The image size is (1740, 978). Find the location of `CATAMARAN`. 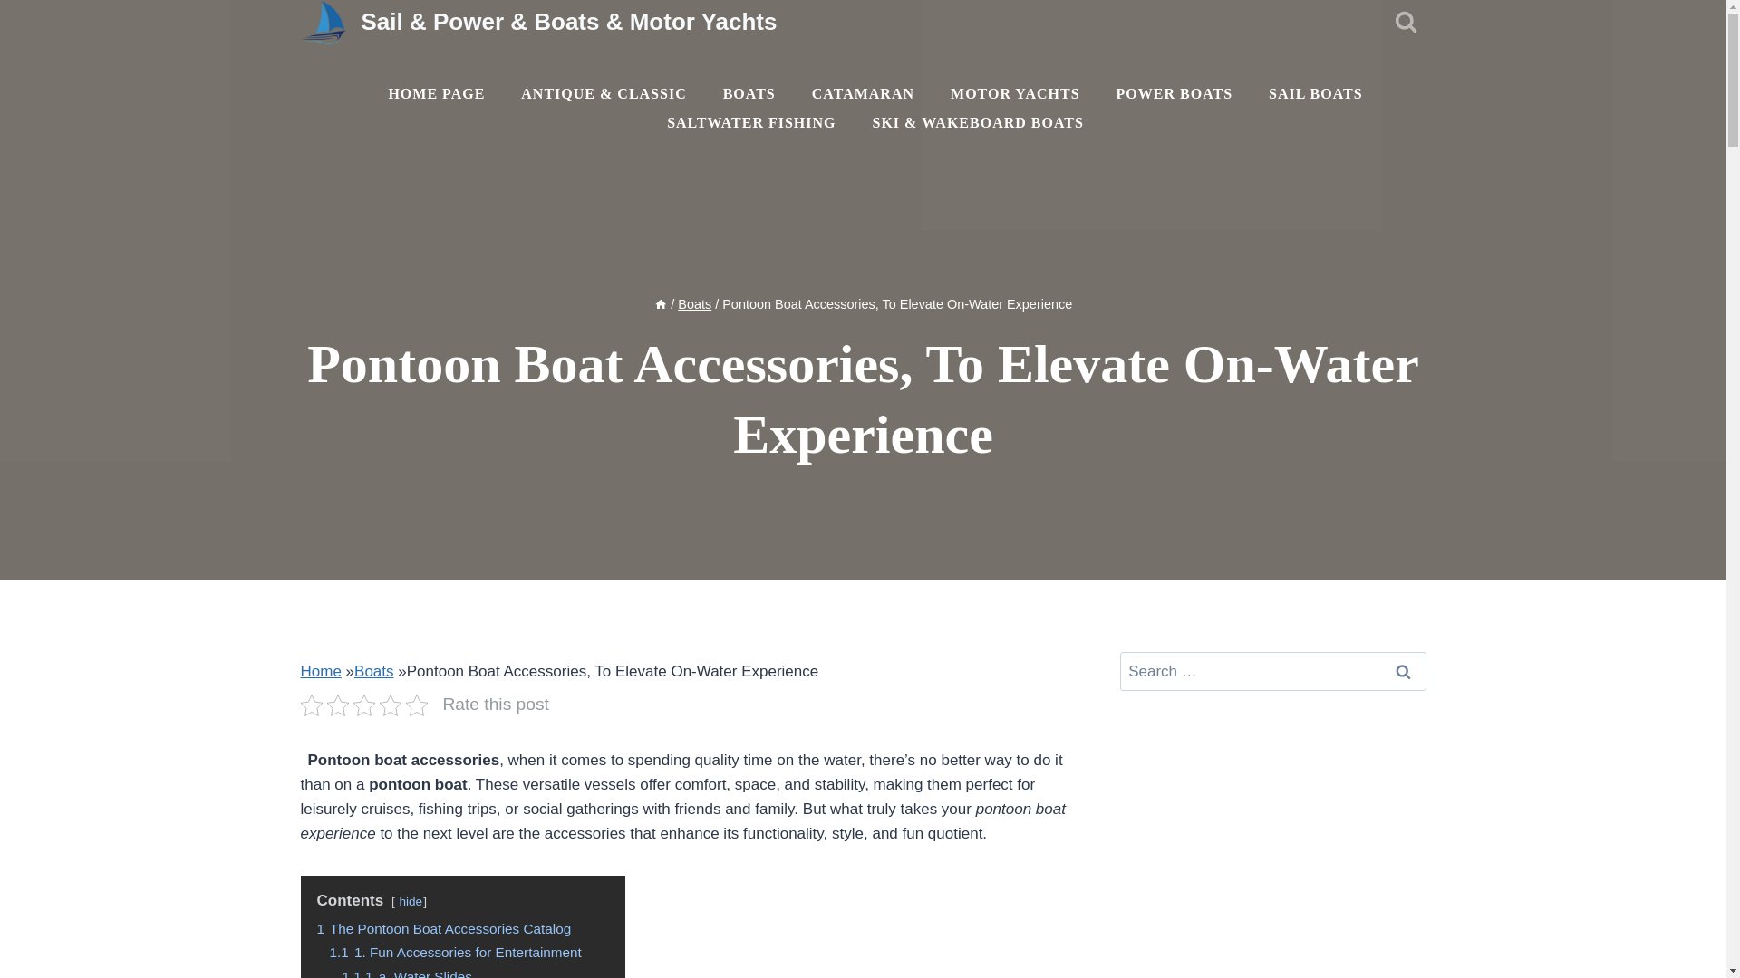

CATAMARAN is located at coordinates (863, 93).